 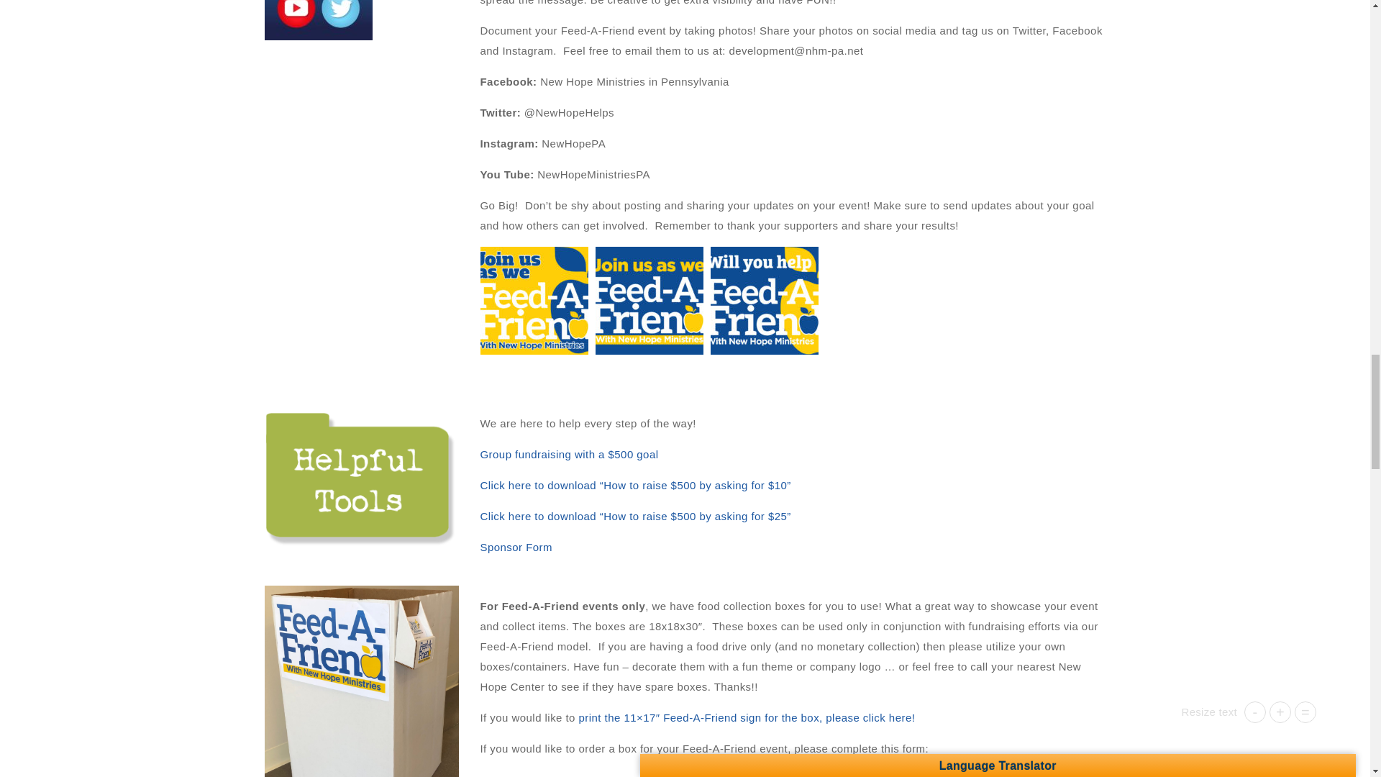 What do you see at coordinates (361, 476) in the screenshot?
I see `helpful tools` at bounding box center [361, 476].